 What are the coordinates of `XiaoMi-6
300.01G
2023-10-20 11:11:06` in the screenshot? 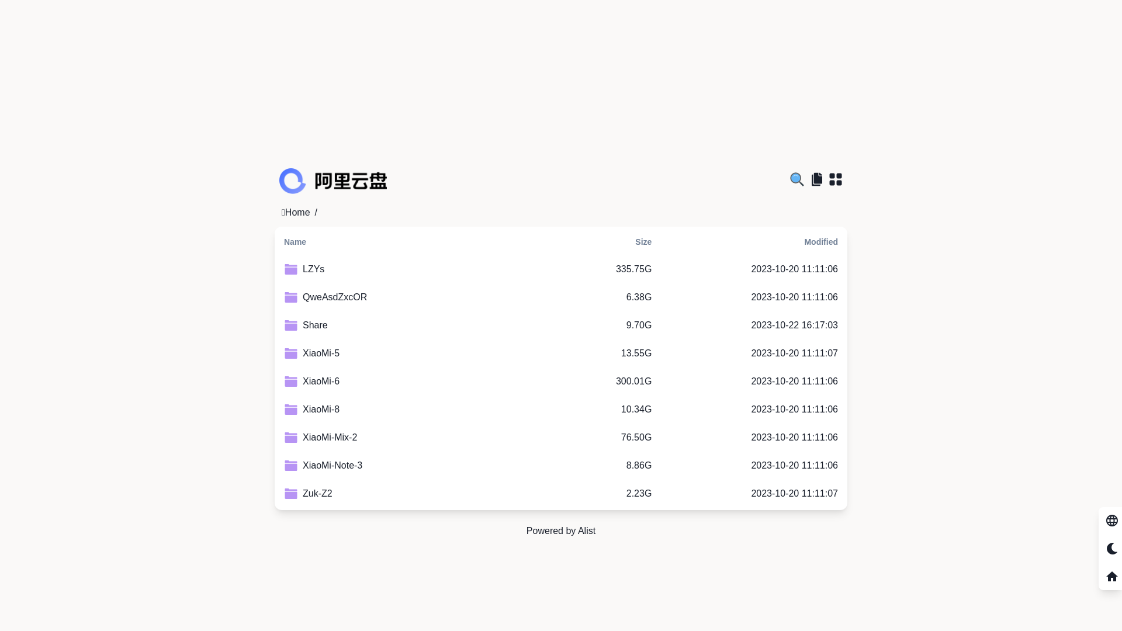 It's located at (561, 382).